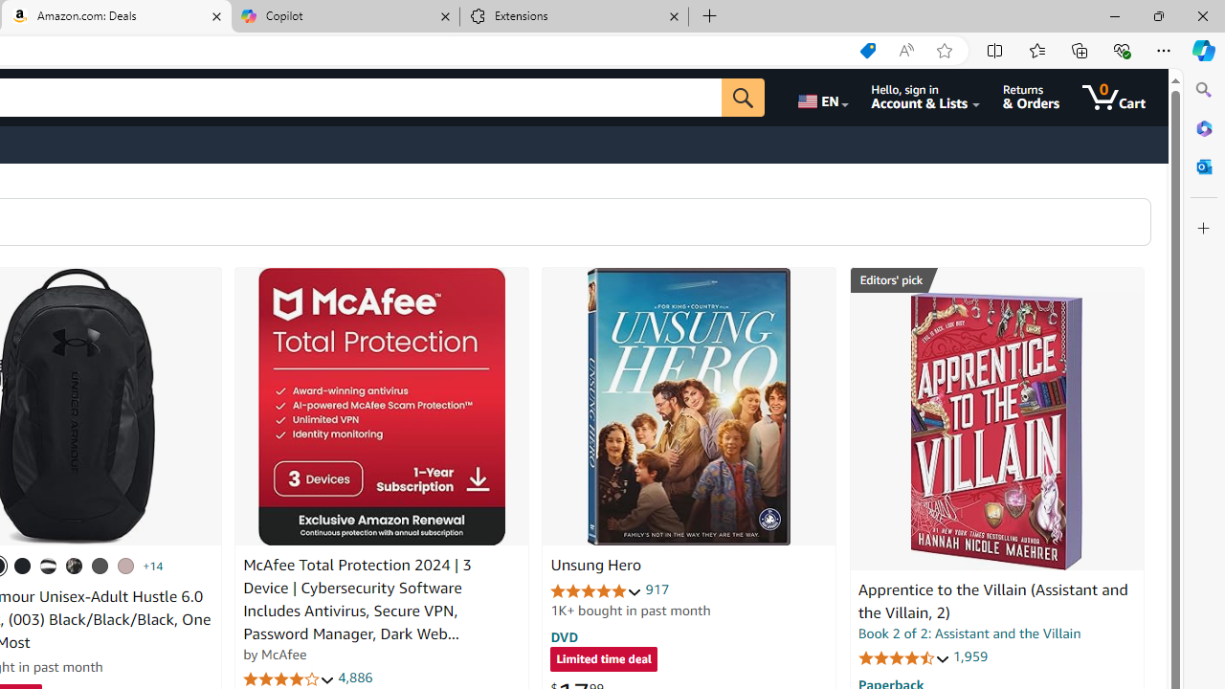 Image resolution: width=1225 pixels, height=689 pixels. What do you see at coordinates (565, 636) in the screenshot?
I see `DVD` at bounding box center [565, 636].